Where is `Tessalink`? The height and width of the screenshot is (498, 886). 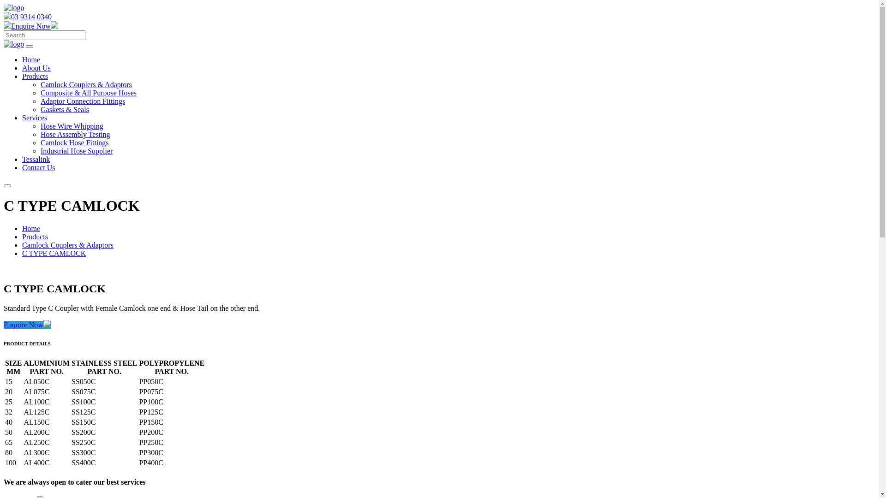
Tessalink is located at coordinates (36, 160).